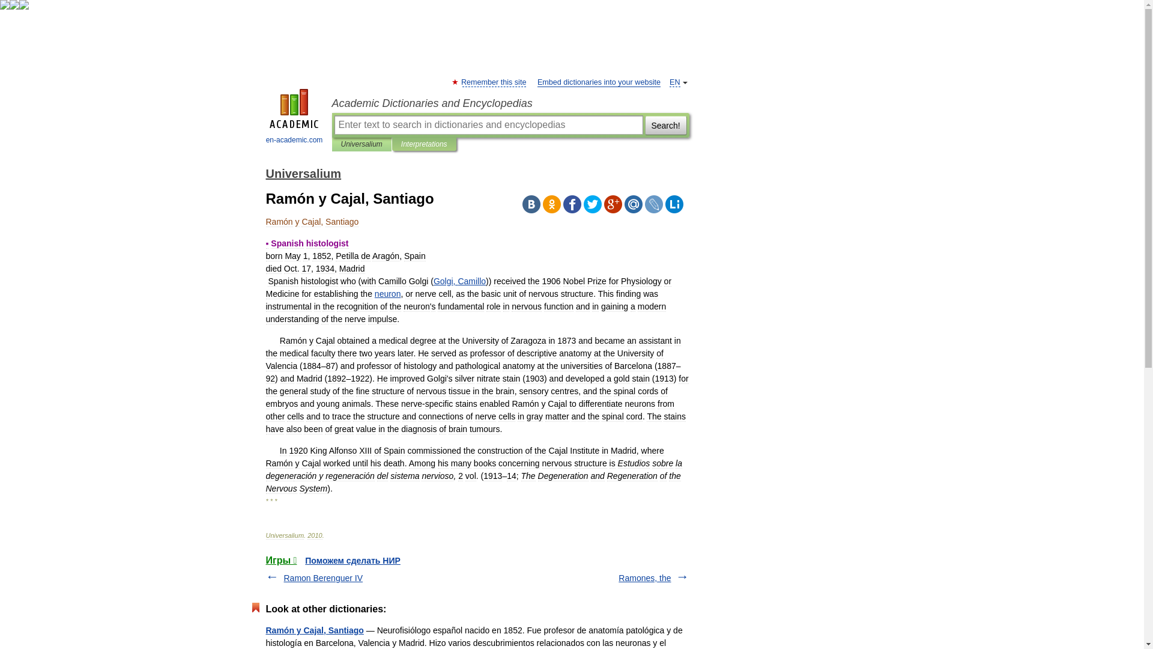  I want to click on Interpretations, so click(424, 144).